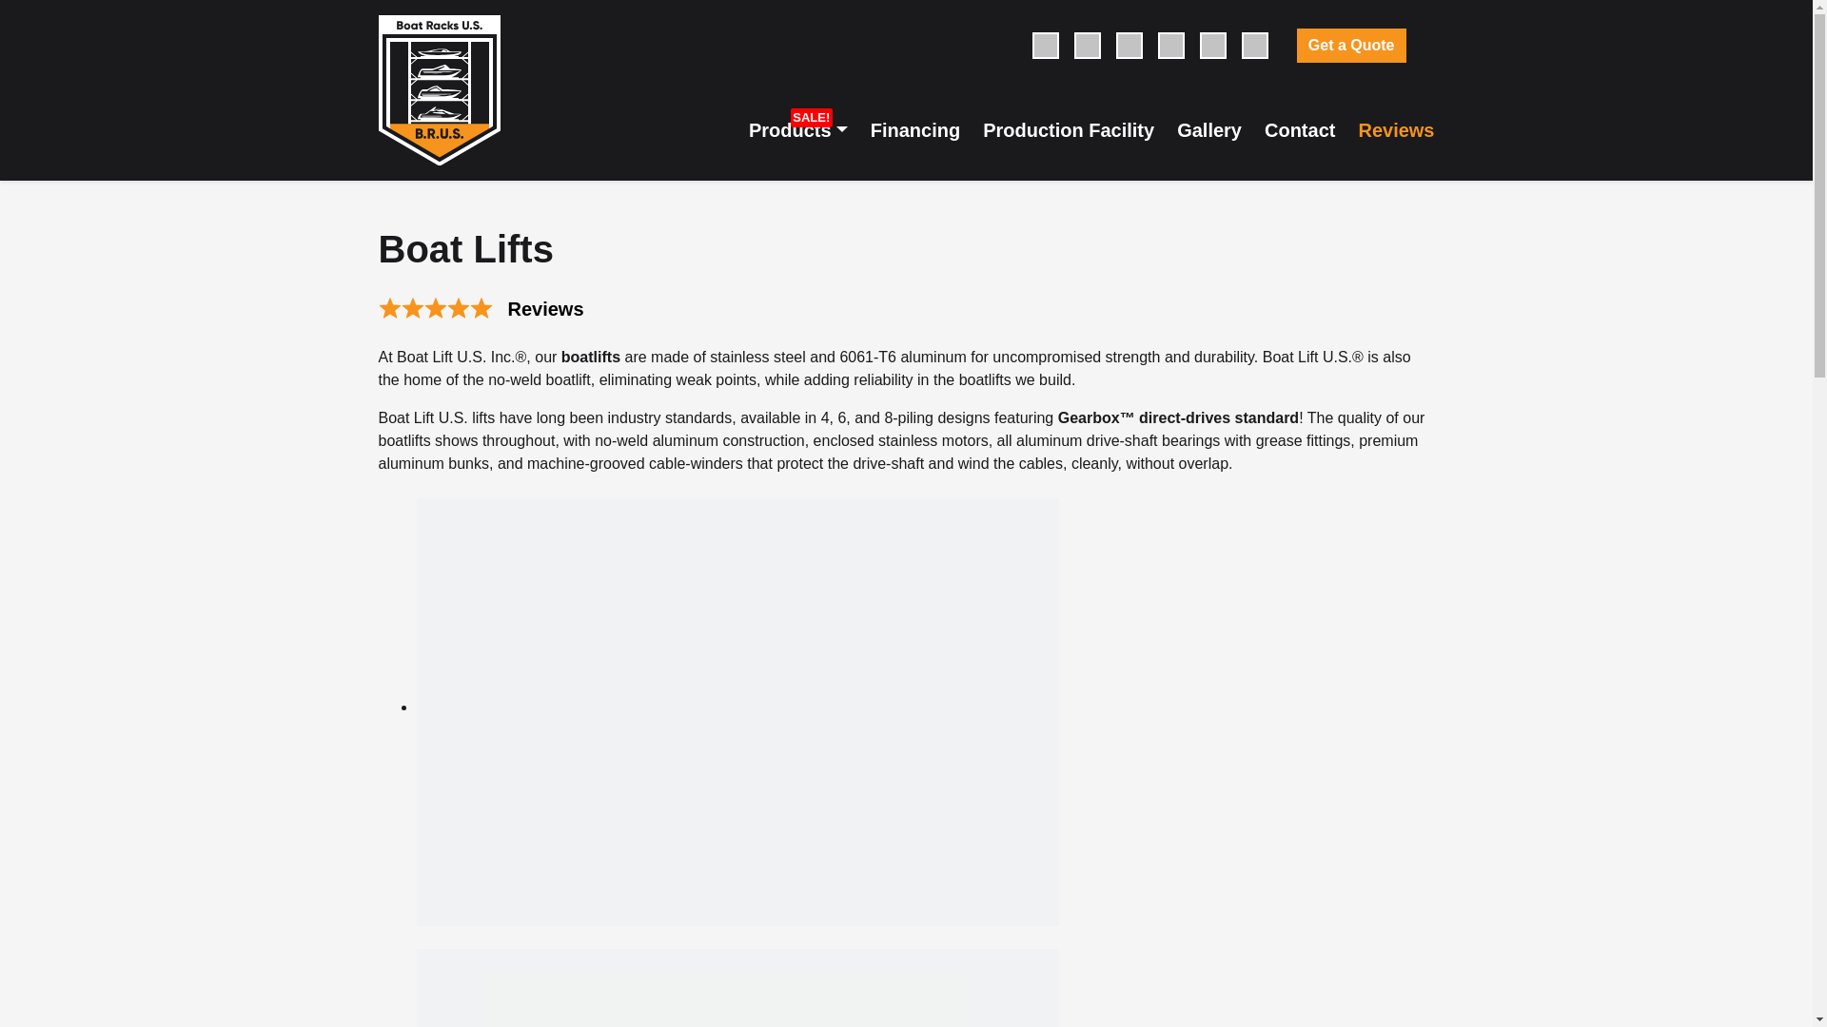  I want to click on Products, so click(797, 129).